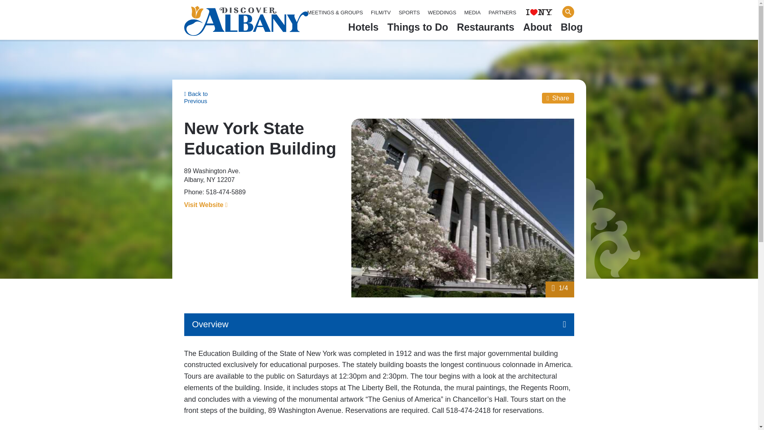 The height and width of the screenshot is (430, 764). I want to click on WEDDINGS, so click(442, 12).